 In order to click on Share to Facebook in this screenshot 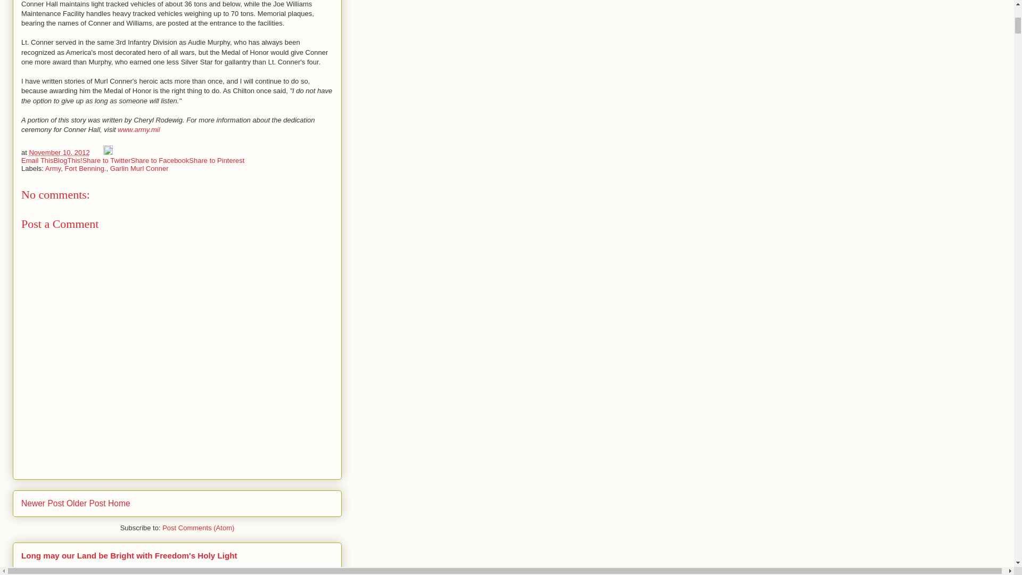, I will do `click(160, 160)`.